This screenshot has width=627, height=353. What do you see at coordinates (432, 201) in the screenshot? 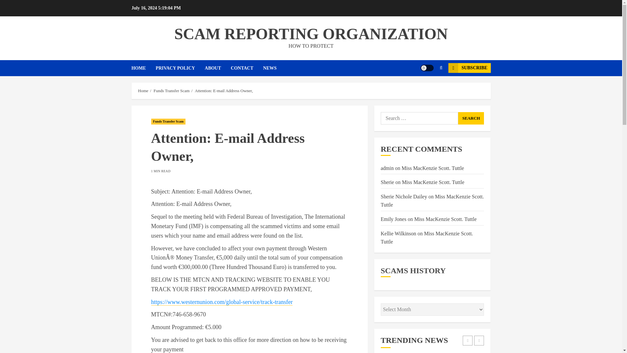
I see `Miss MacKenzie Scott. Tuttle` at bounding box center [432, 201].